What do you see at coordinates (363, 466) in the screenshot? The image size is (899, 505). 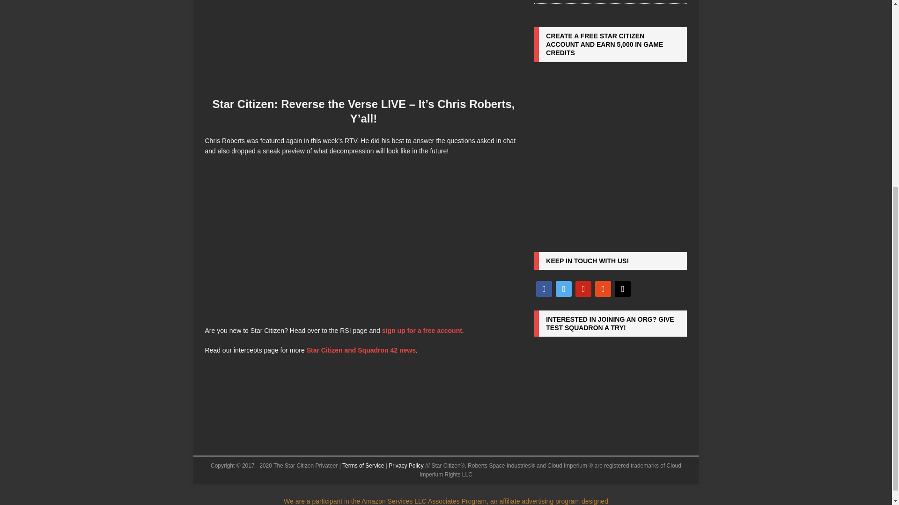 I see `Terms of Service` at bounding box center [363, 466].